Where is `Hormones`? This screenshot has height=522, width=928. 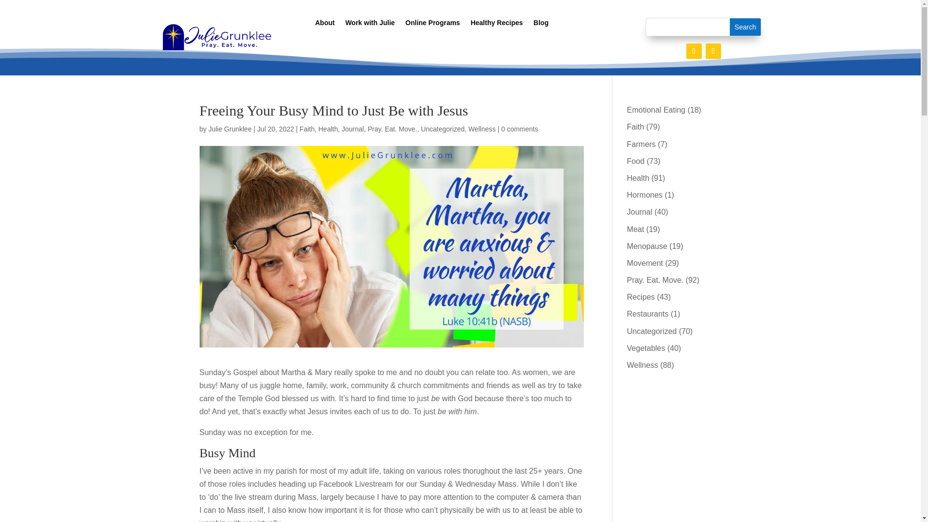 Hormones is located at coordinates (645, 195).